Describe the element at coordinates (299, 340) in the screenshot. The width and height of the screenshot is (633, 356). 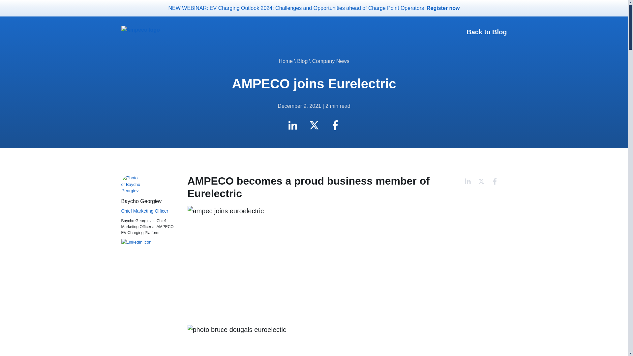
I see `photo bruce dougals euroelectic` at that location.